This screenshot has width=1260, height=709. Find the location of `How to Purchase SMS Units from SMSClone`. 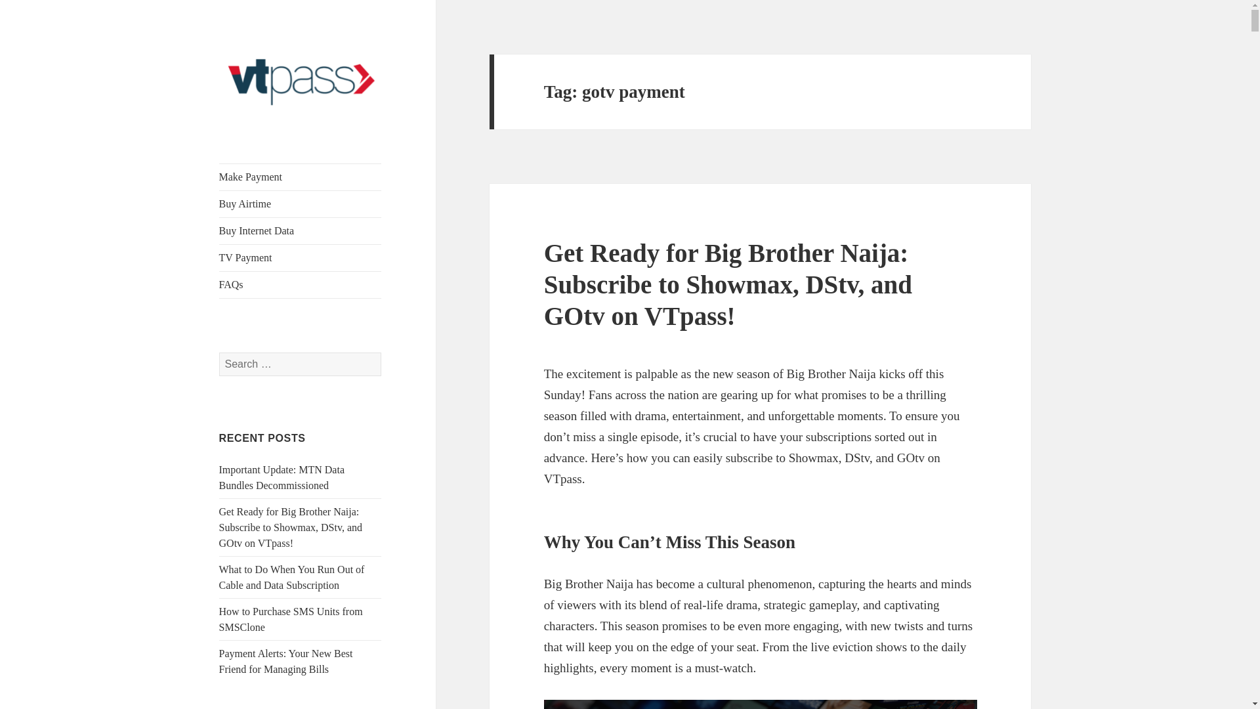

How to Purchase SMS Units from SMSClone is located at coordinates (291, 620).